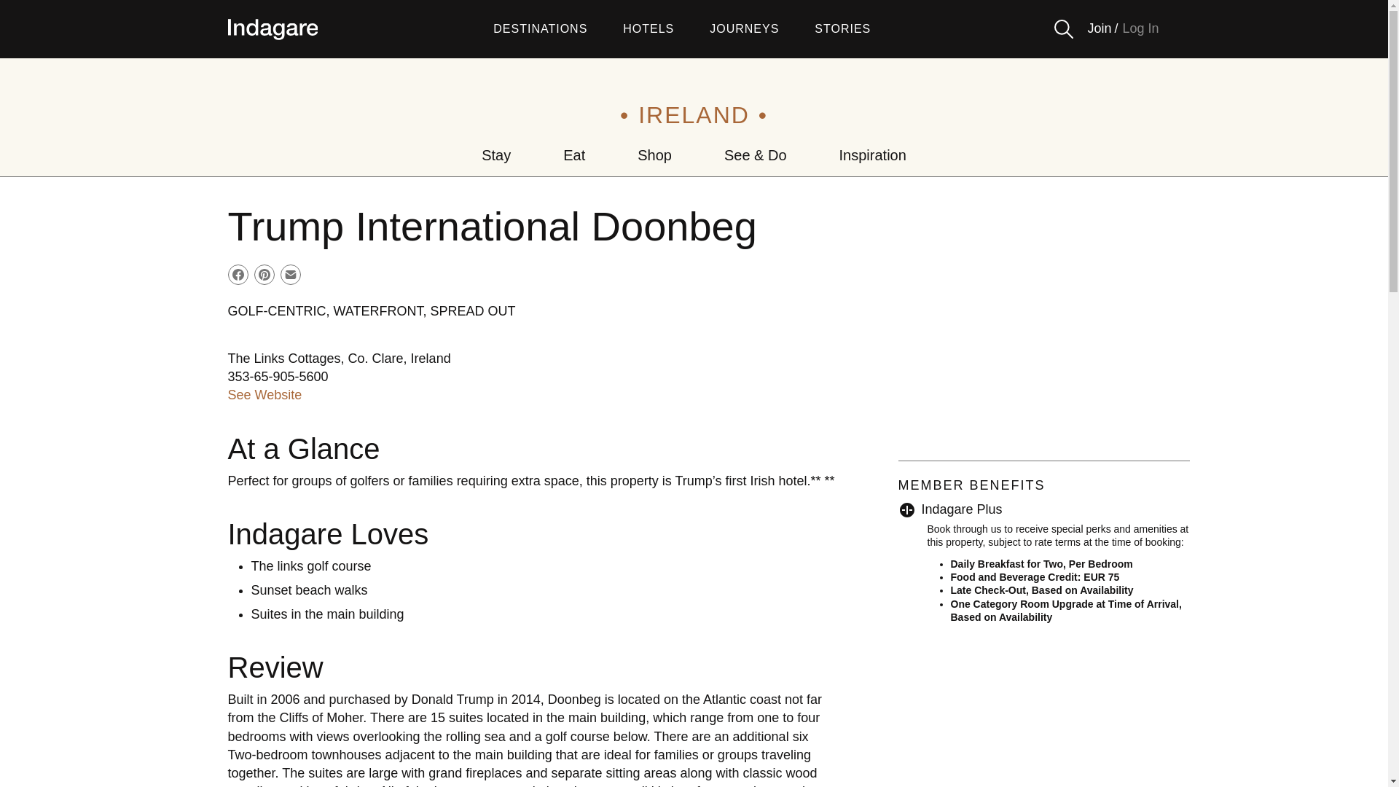  What do you see at coordinates (1140, 28) in the screenshot?
I see `Log In` at bounding box center [1140, 28].